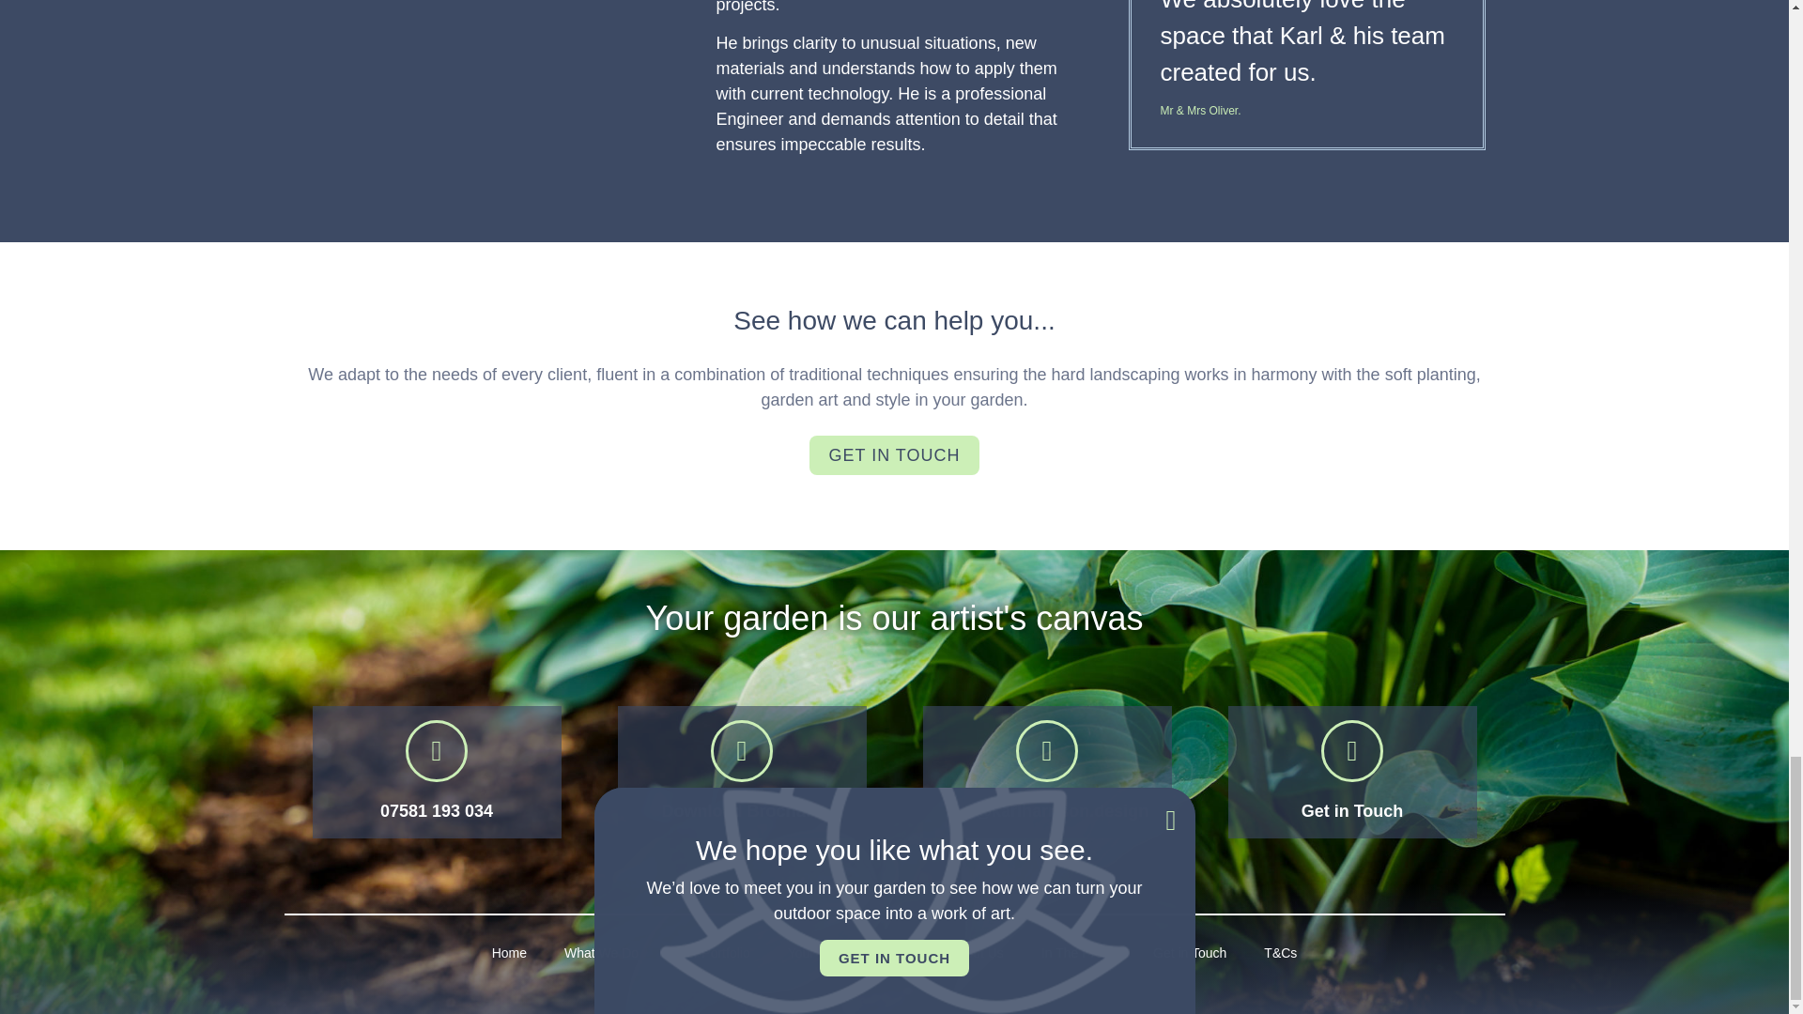  Describe the element at coordinates (894, 455) in the screenshot. I see `GET IN TOUCH` at that location.